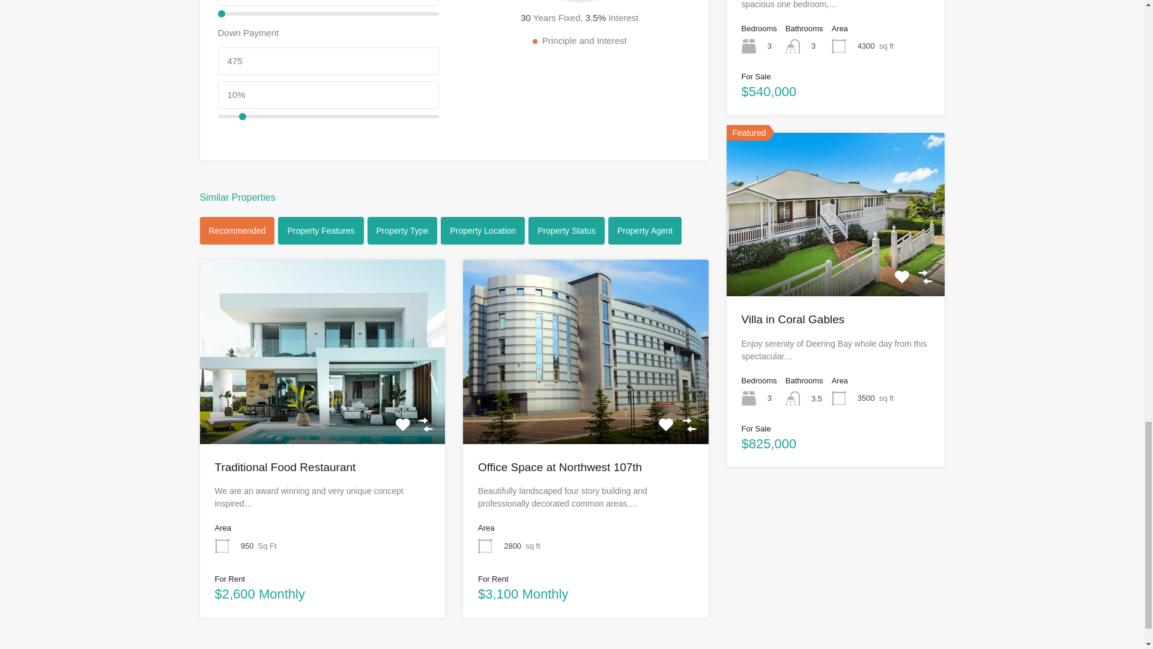 Image resolution: width=1153 pixels, height=649 pixels. Describe the element at coordinates (328, 61) in the screenshot. I see `475` at that location.